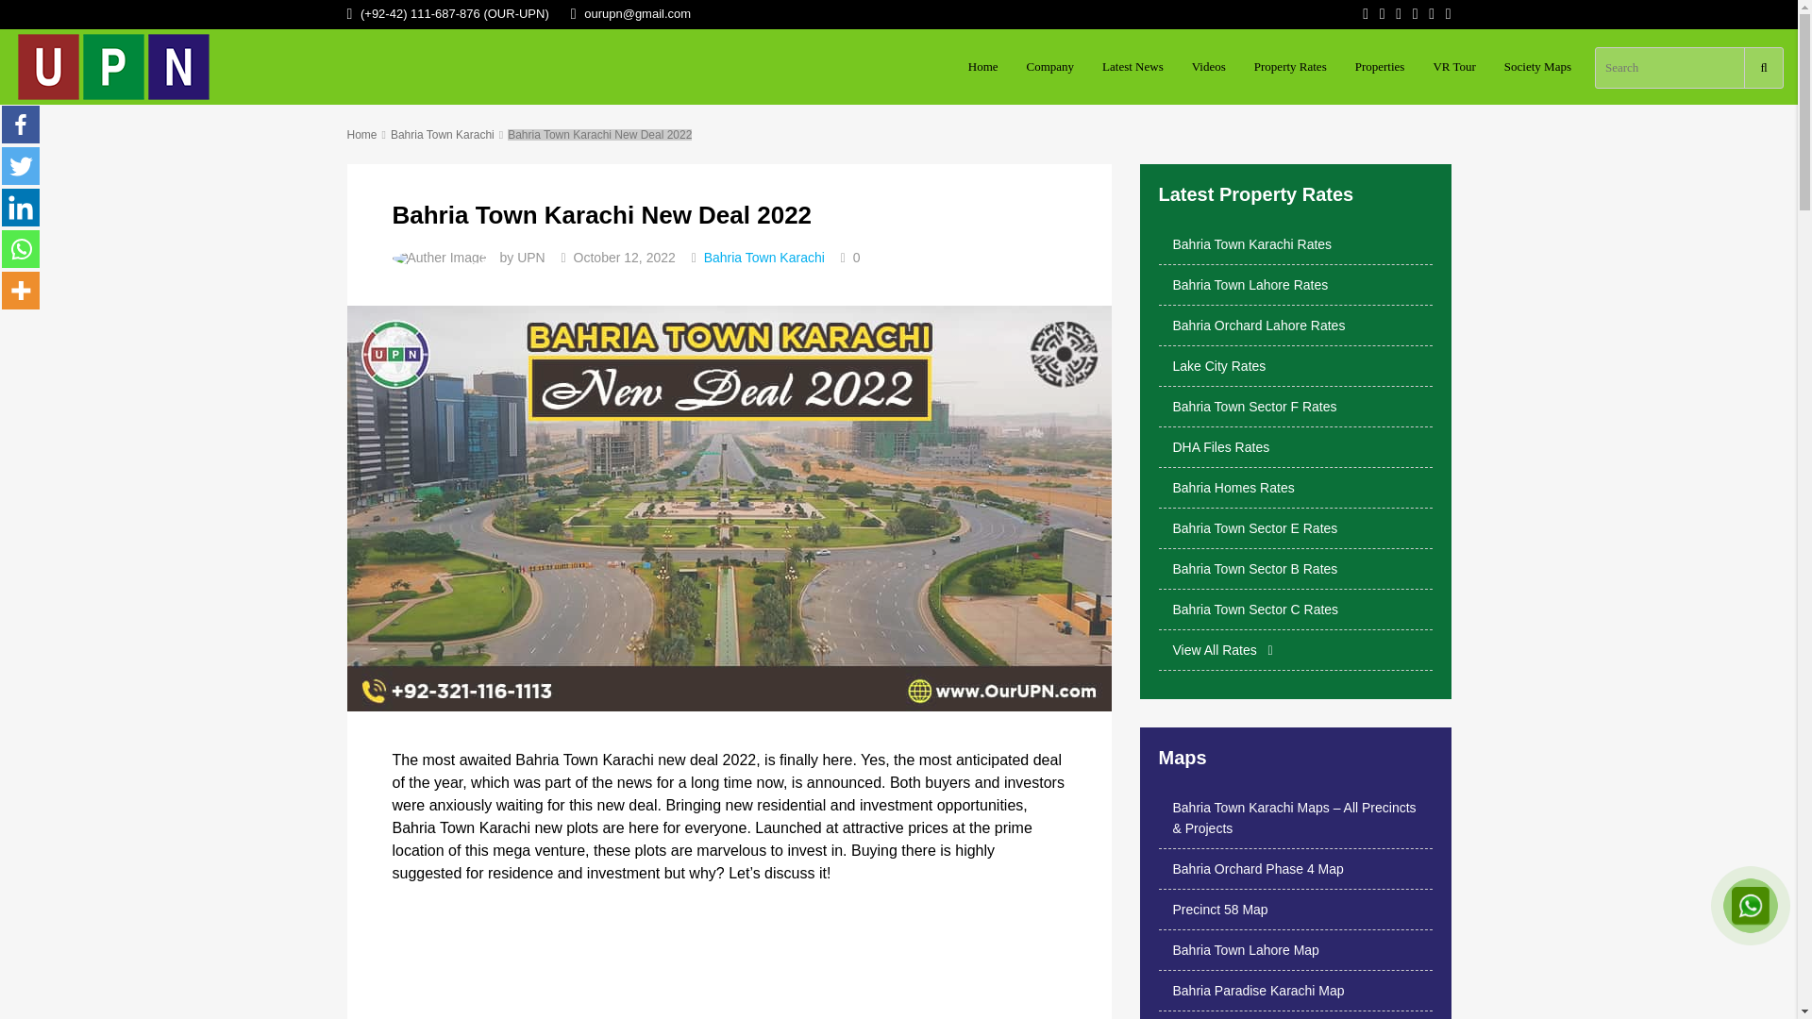  I want to click on Properties, so click(1380, 67).